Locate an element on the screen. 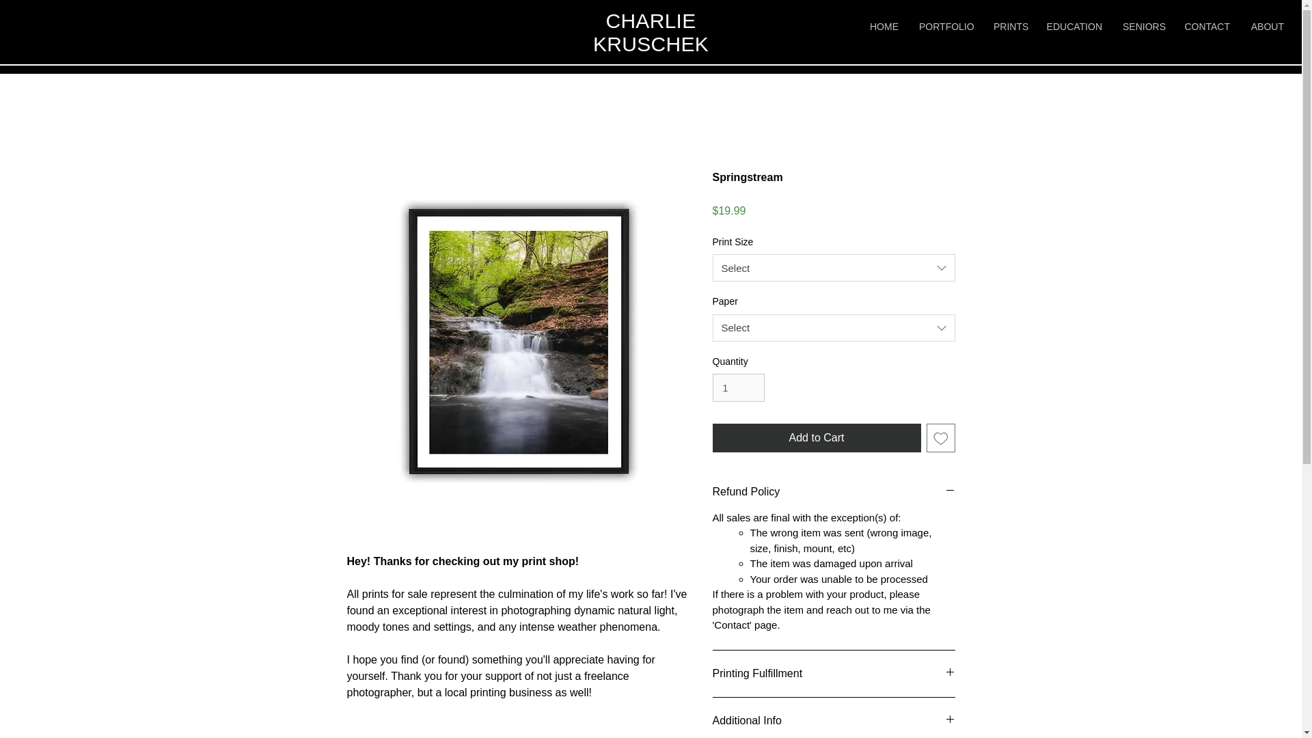 The image size is (1312, 738). Printing Fulfillment is located at coordinates (834, 674).